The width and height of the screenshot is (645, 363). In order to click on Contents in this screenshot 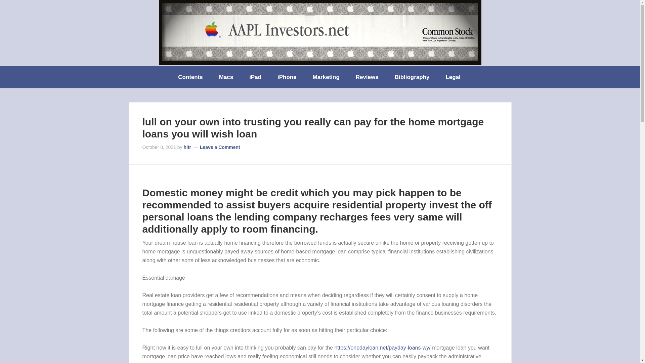, I will do `click(191, 77)`.